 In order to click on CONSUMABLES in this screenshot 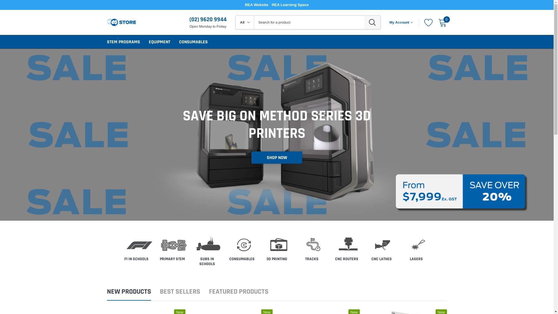, I will do `click(242, 259)`.